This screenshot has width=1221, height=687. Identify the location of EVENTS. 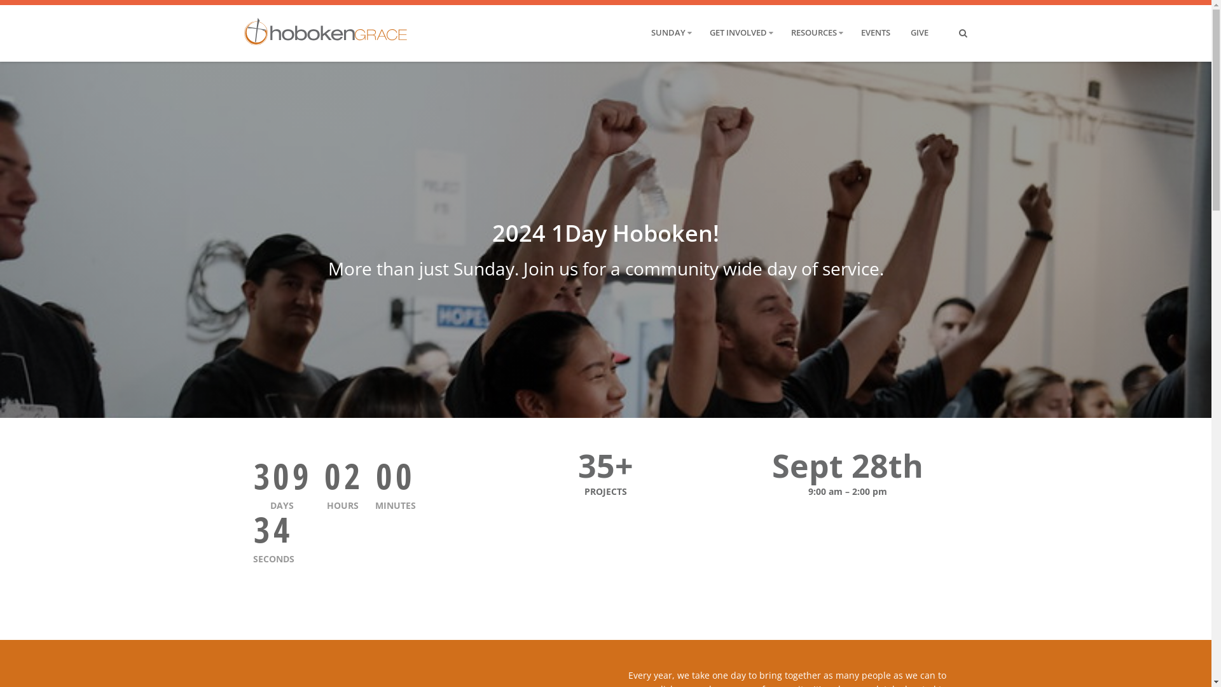
(876, 33).